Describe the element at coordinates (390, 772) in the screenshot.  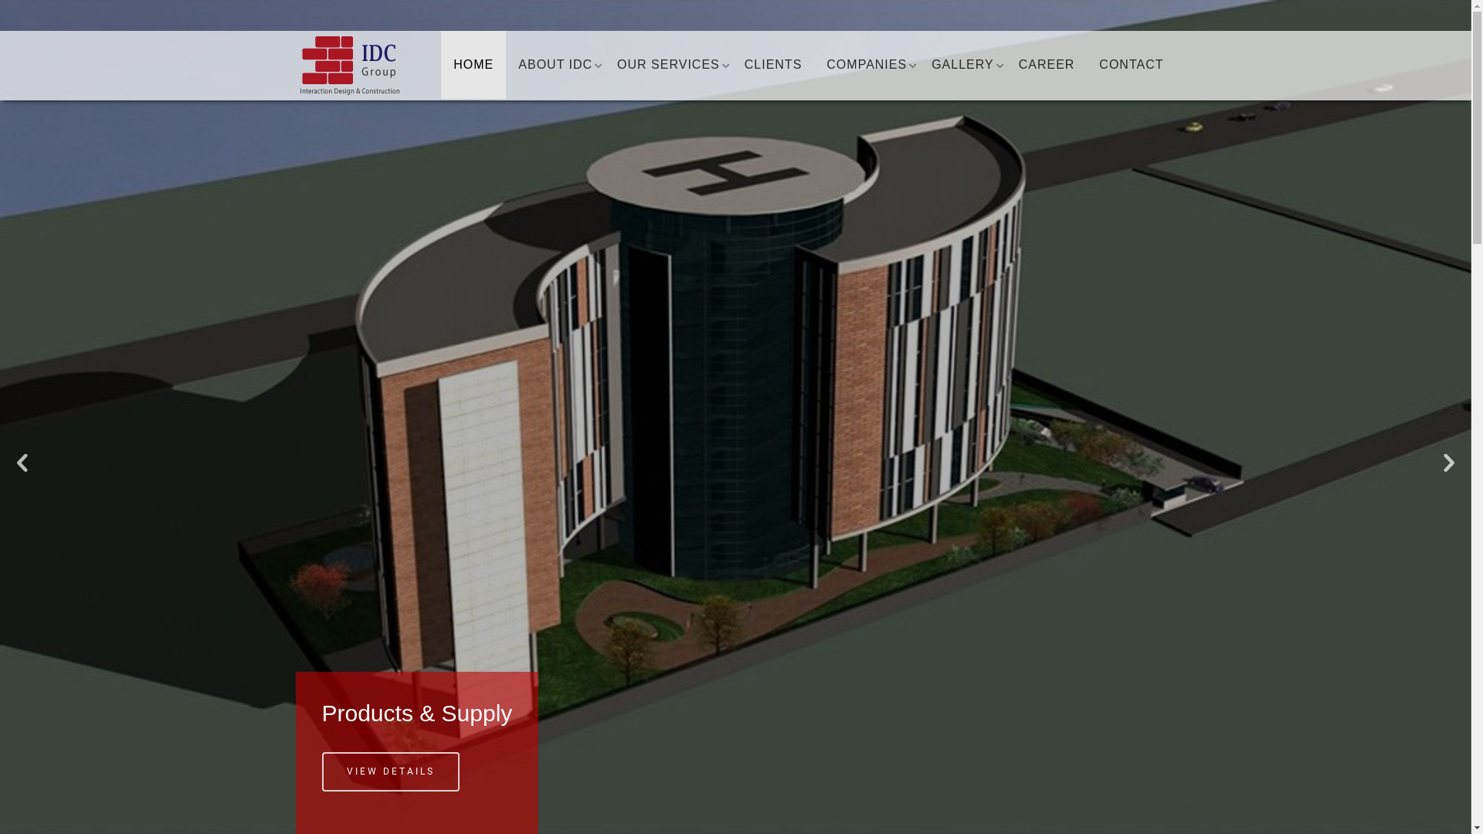
I see `VIEW DETAILS` at that location.